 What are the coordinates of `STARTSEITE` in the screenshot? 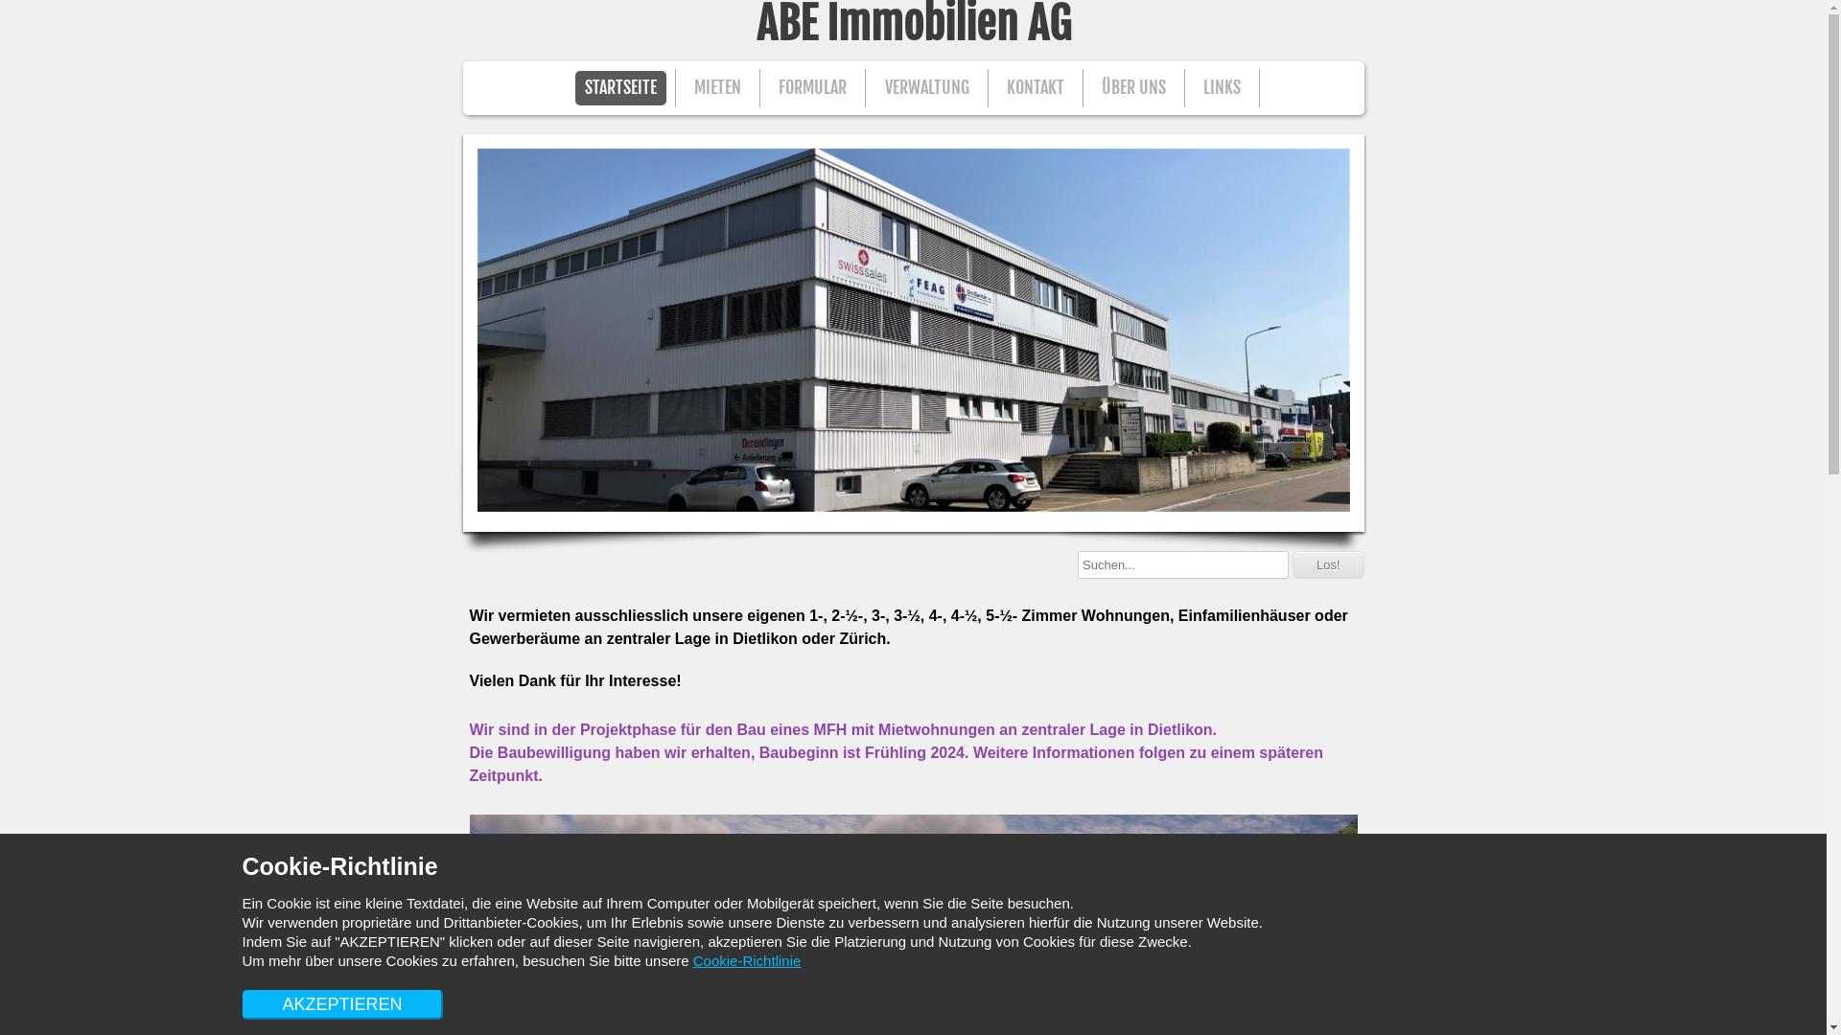 It's located at (621, 88).